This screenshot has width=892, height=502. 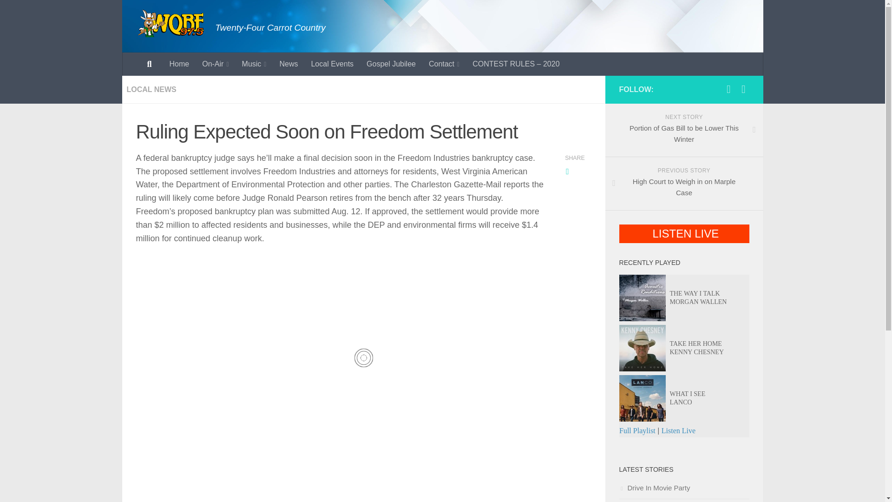 What do you see at coordinates (178, 64) in the screenshot?
I see `Home` at bounding box center [178, 64].